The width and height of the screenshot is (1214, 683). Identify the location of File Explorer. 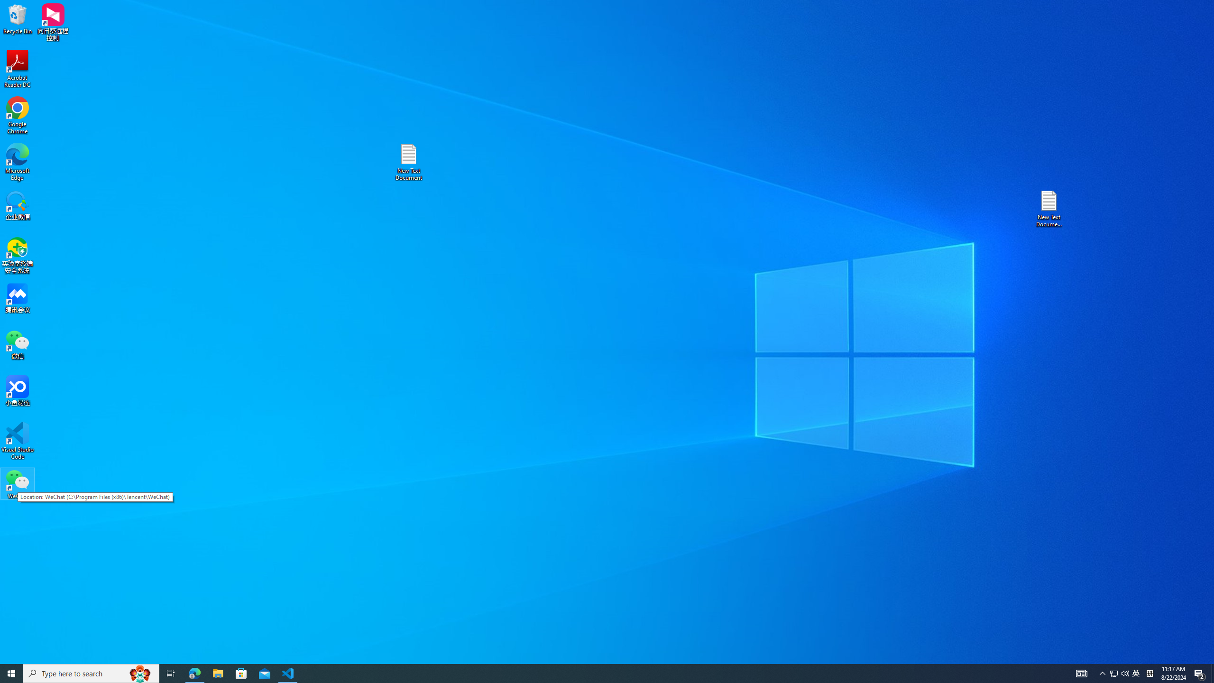
(1113, 674).